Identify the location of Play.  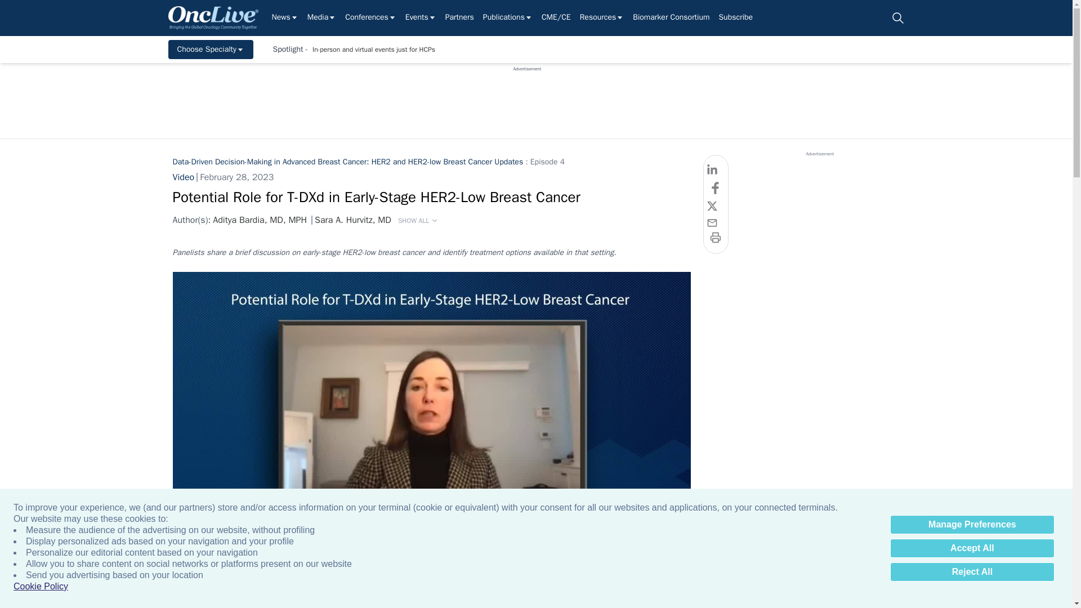
(183, 554).